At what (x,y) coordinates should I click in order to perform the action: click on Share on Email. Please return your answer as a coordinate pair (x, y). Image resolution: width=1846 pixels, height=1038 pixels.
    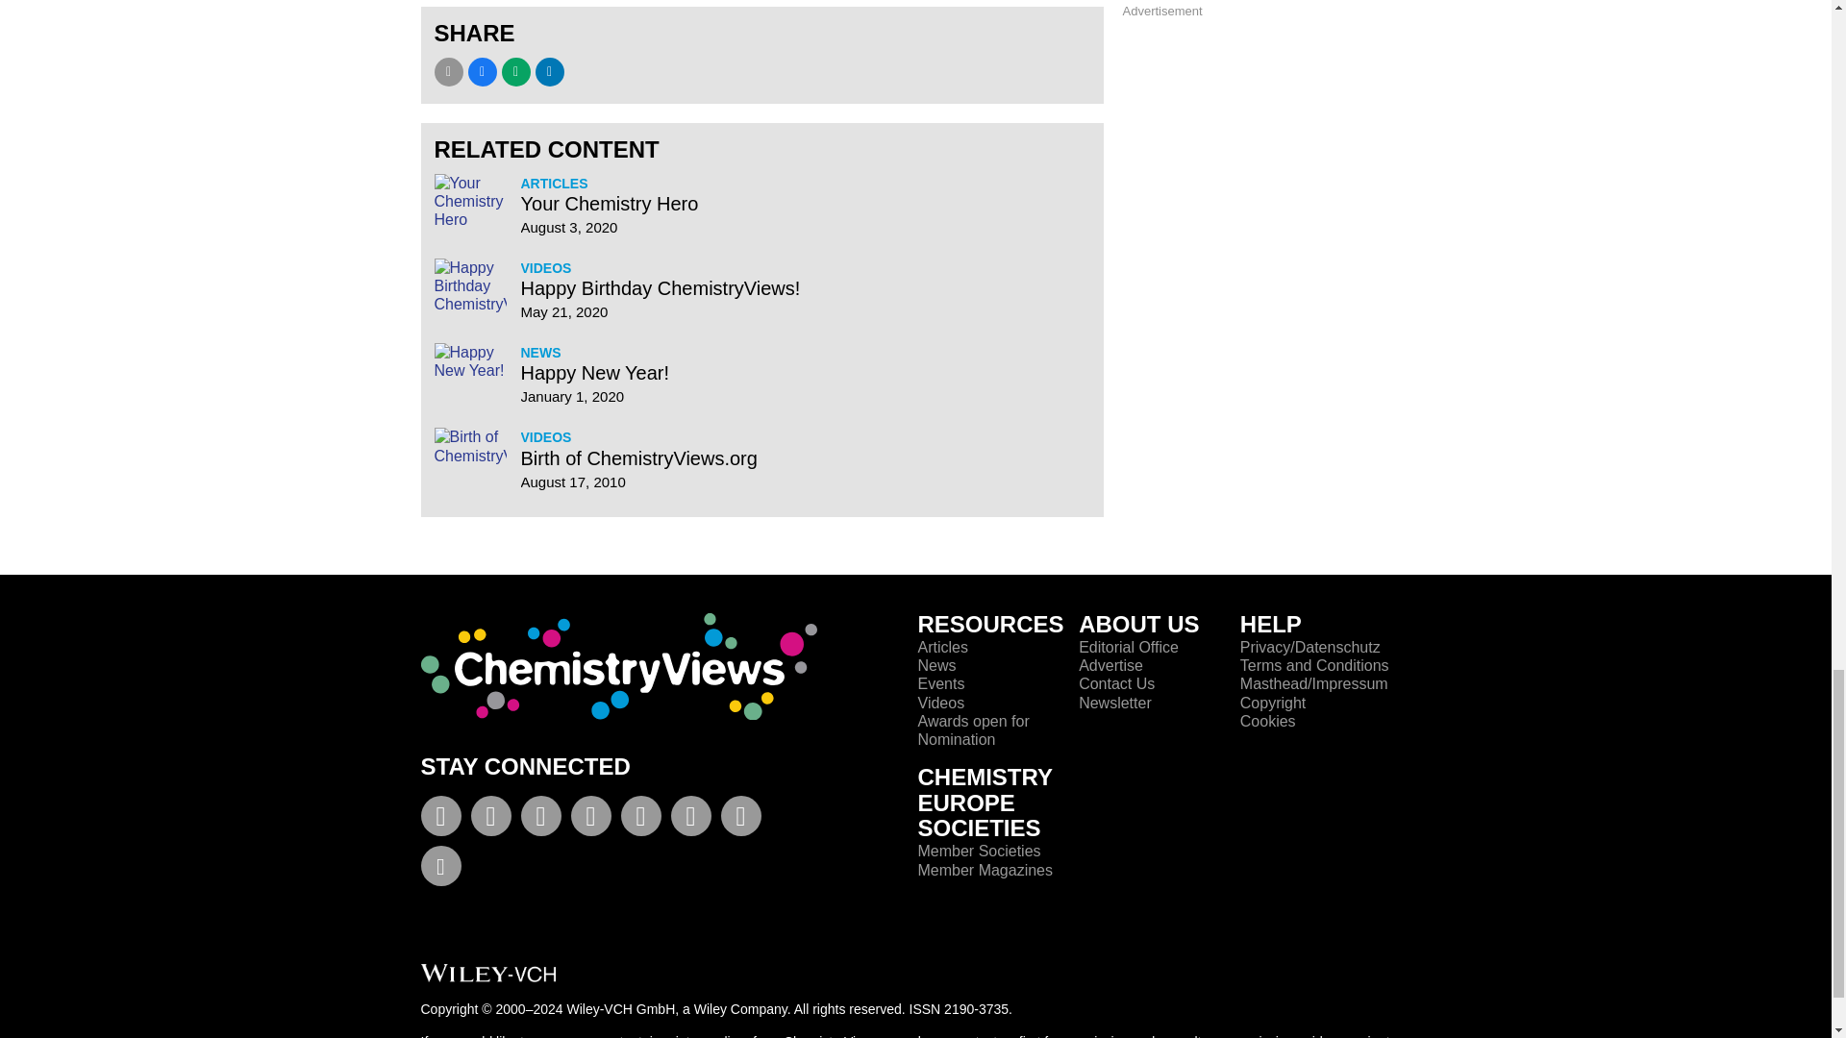
    Looking at the image, I should click on (448, 71).